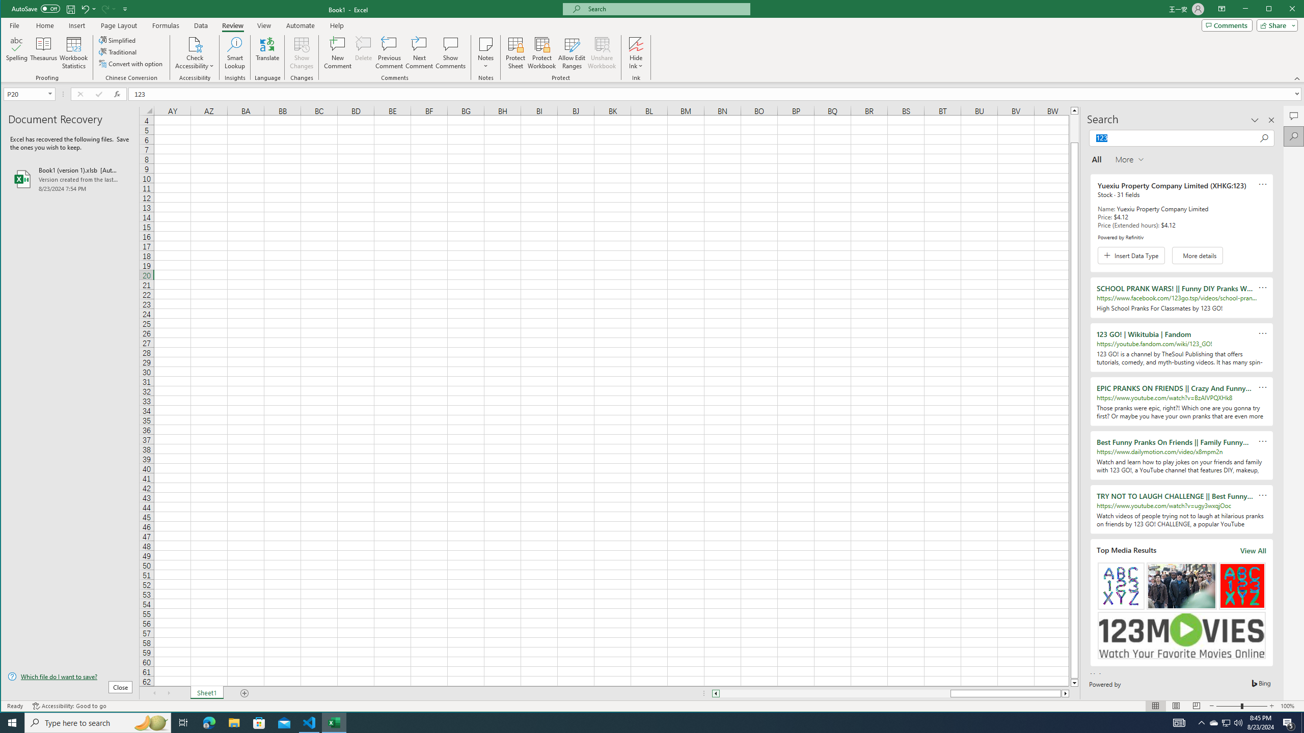  I want to click on Share, so click(1275, 25).